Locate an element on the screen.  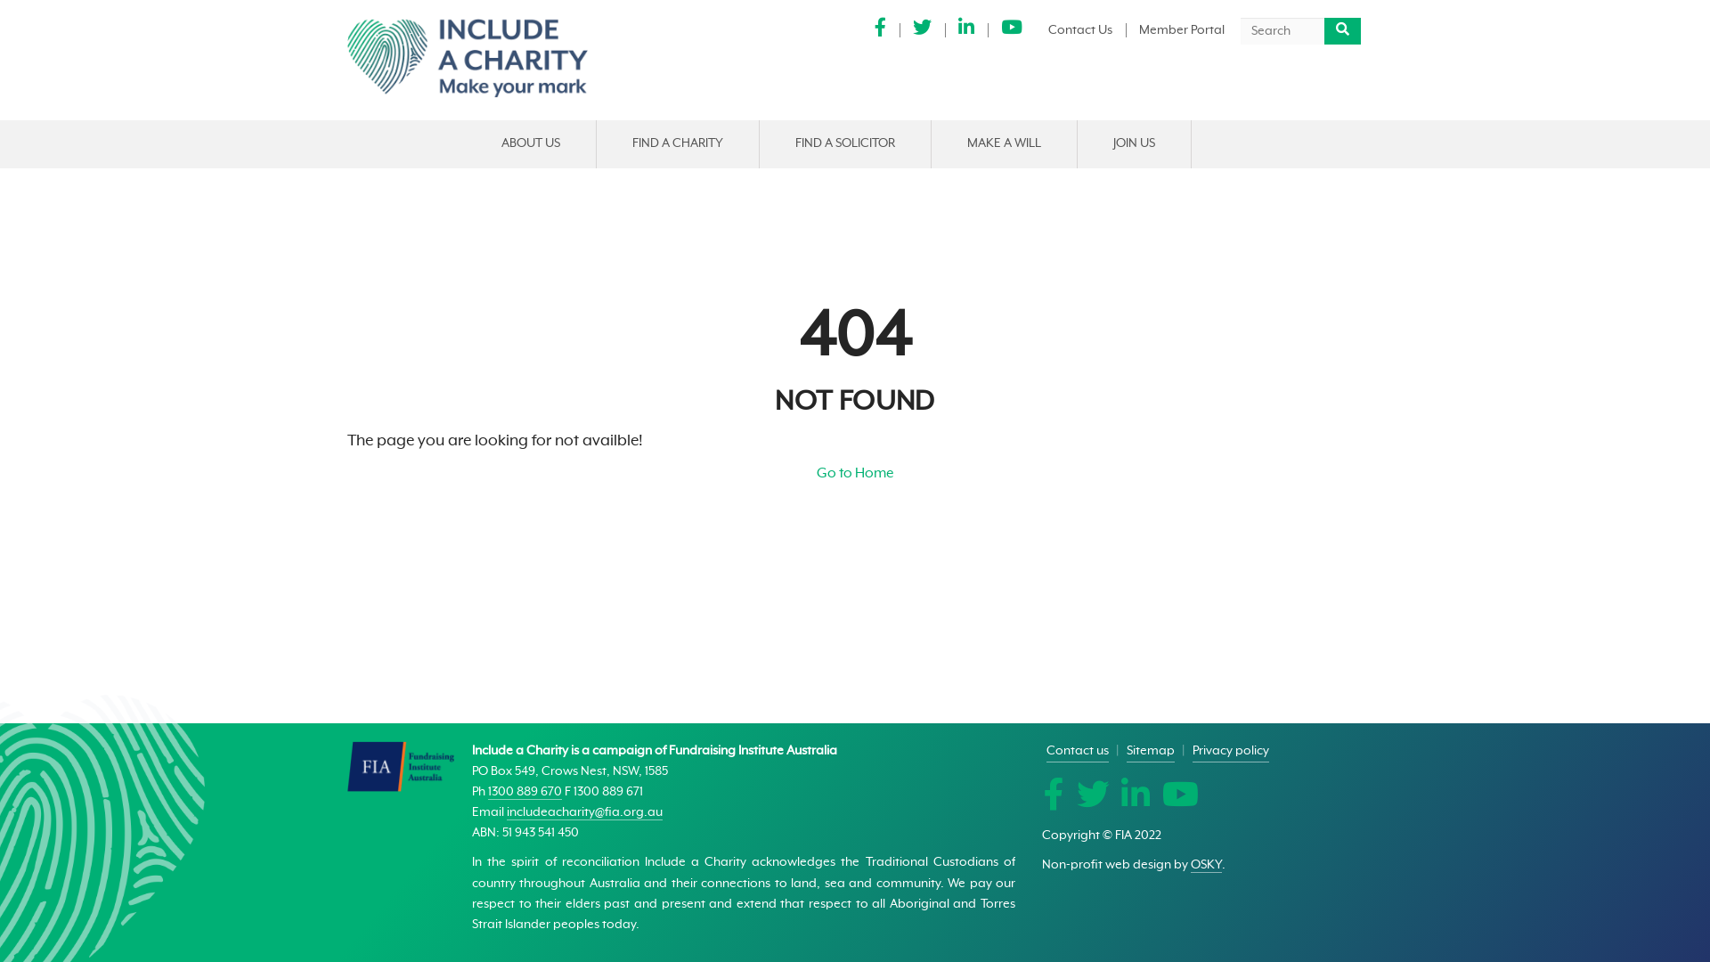
Go to Home is located at coordinates (854, 474).